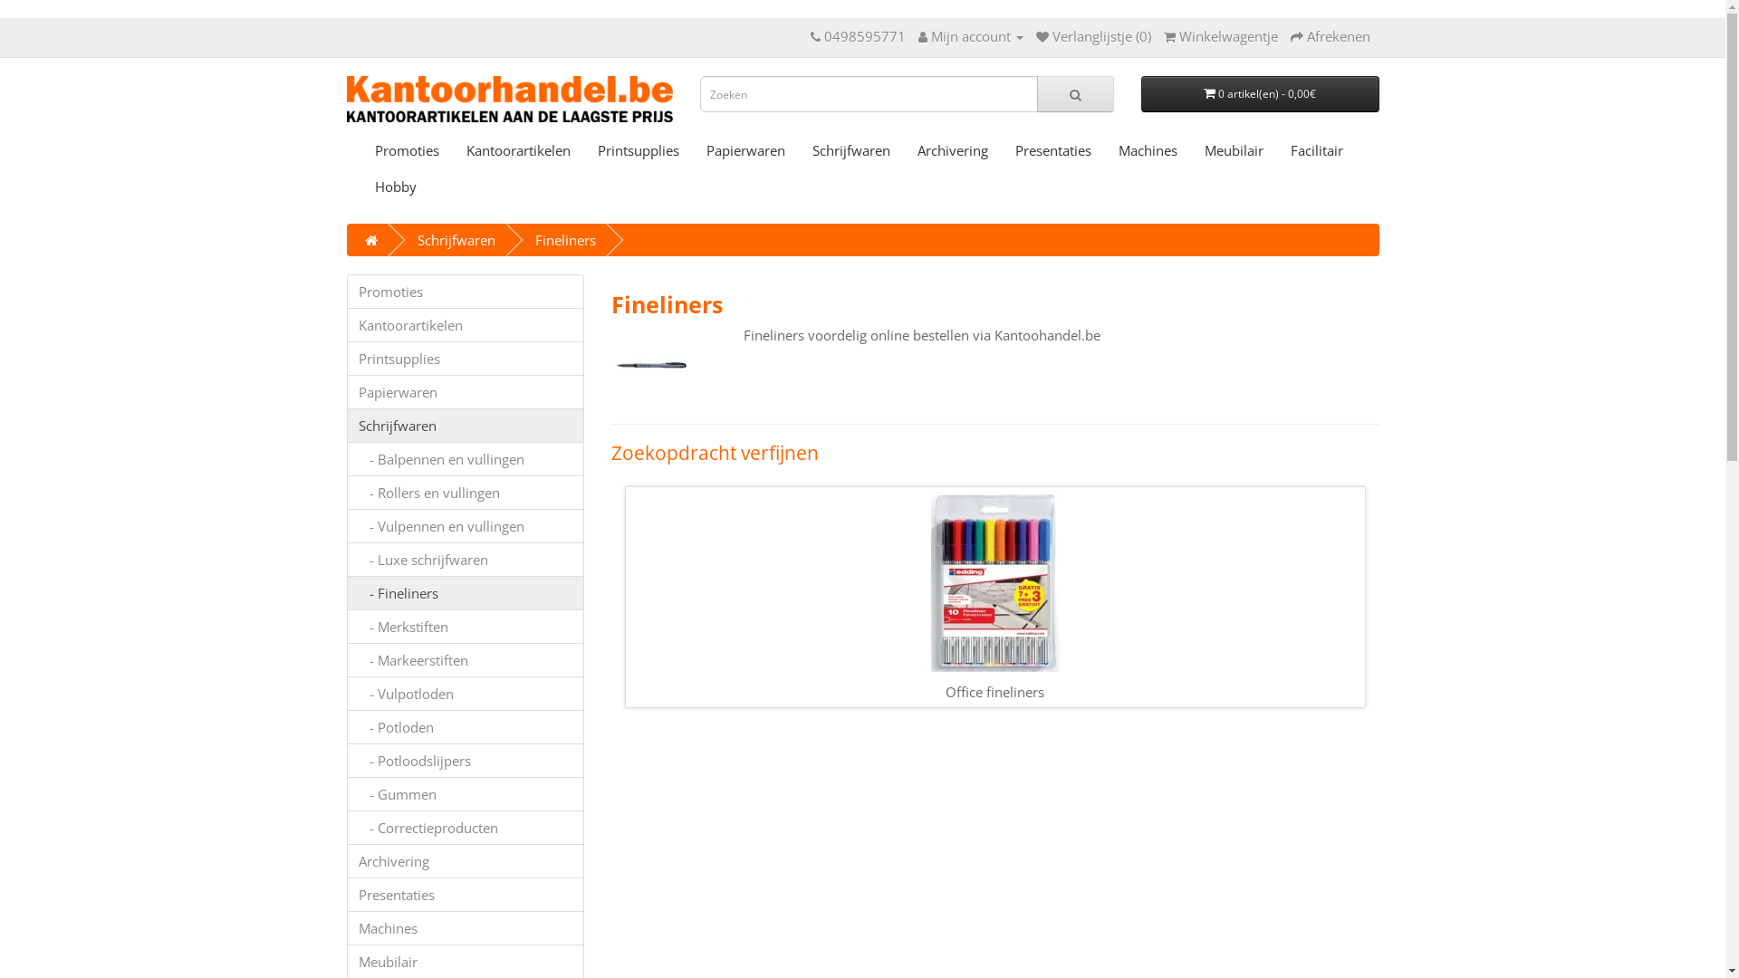 This screenshot has height=978, width=1739. Describe the element at coordinates (395, 187) in the screenshot. I see `Hobby` at that location.